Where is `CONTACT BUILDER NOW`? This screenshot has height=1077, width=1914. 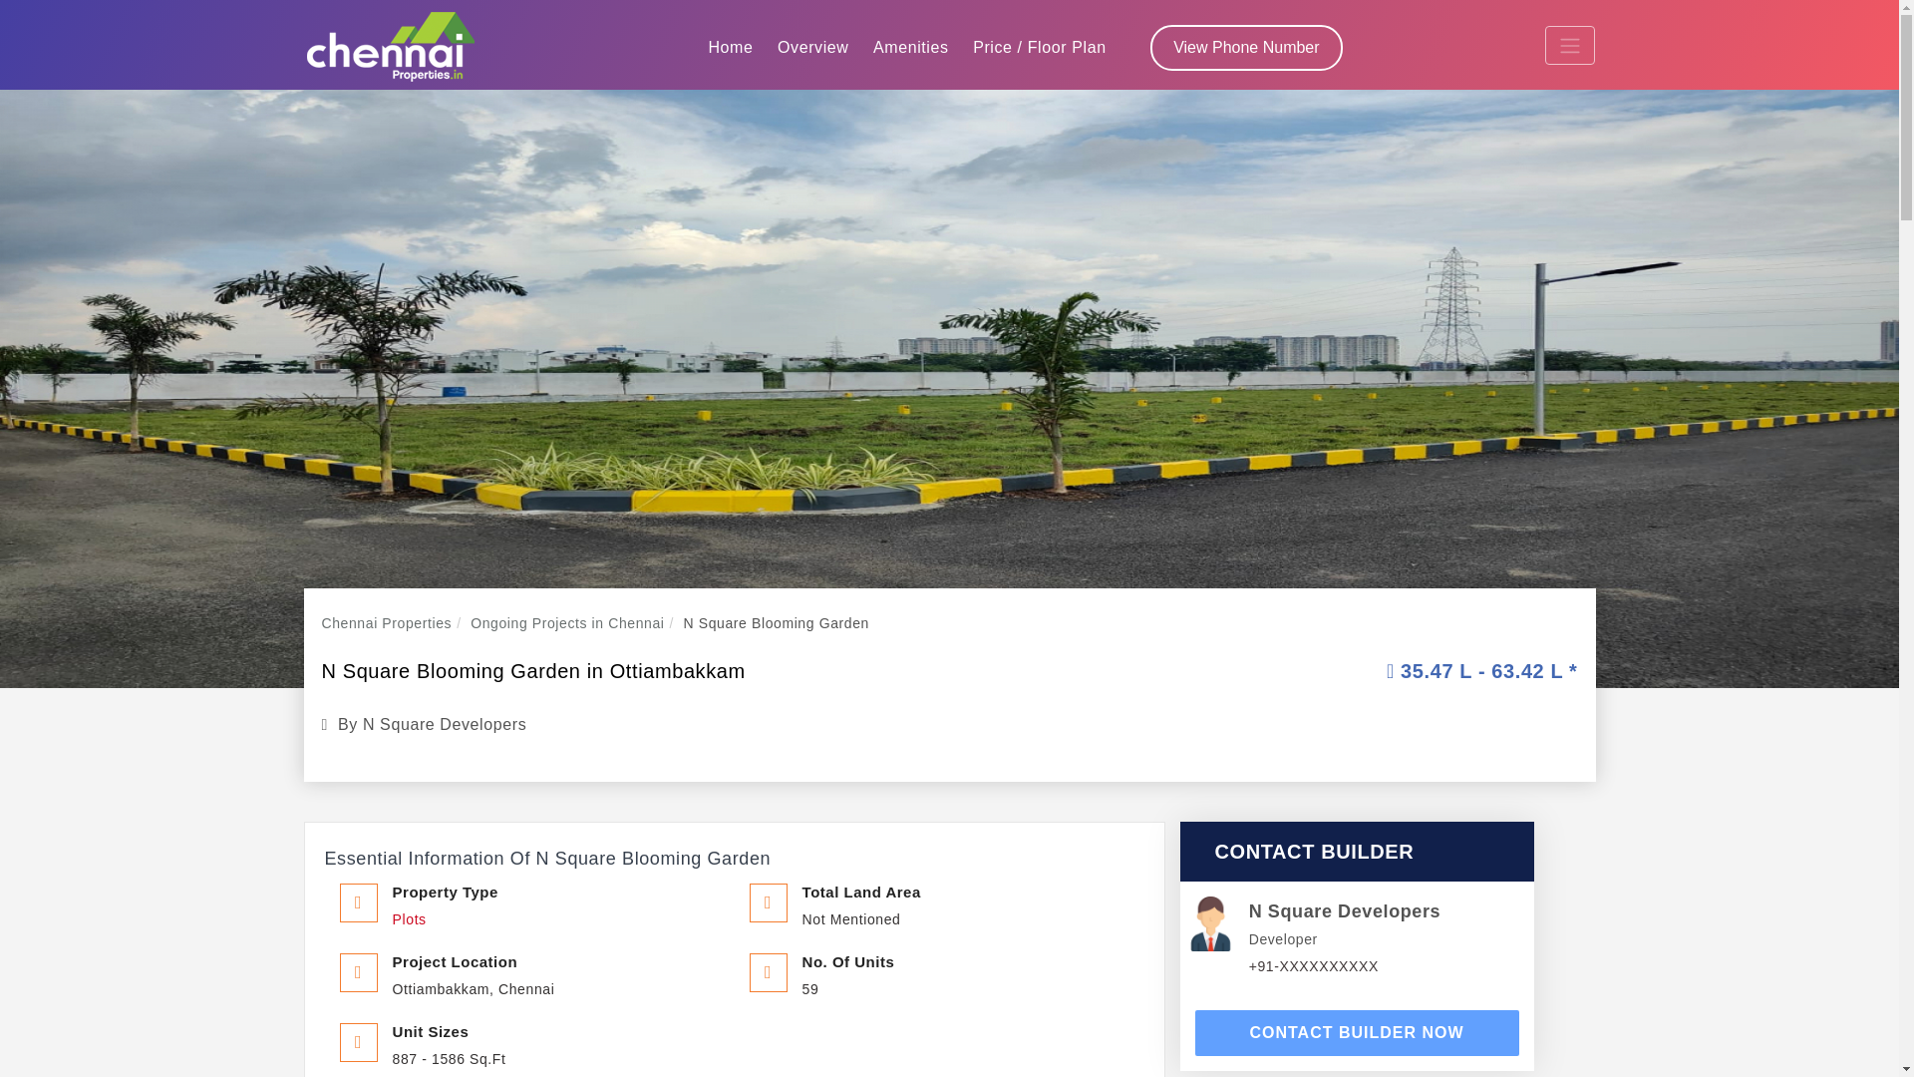
CONTACT BUILDER NOW is located at coordinates (1356, 1033).